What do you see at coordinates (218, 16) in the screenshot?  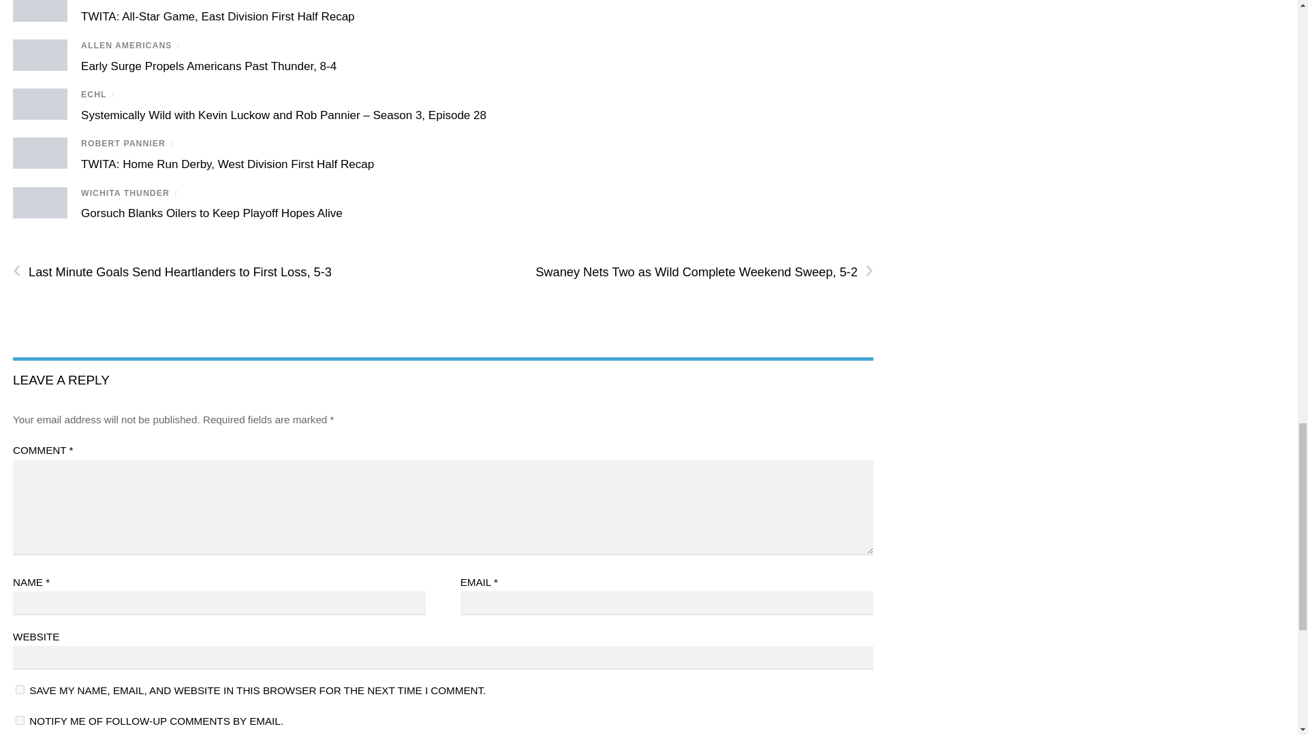 I see `TWITA: All-Star Game, East Division First Half Recap` at bounding box center [218, 16].